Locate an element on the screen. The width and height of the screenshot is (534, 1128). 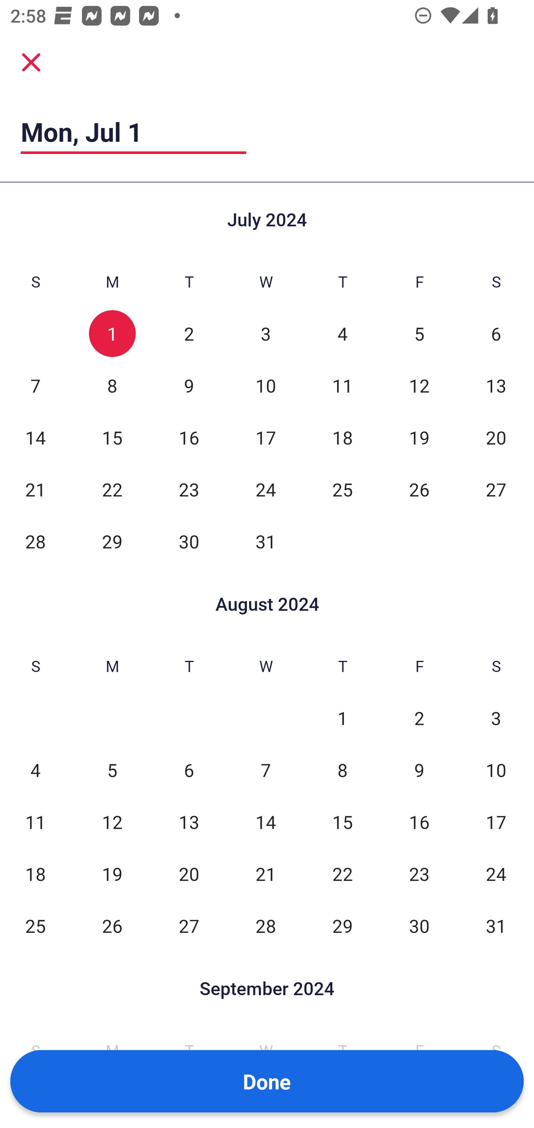
5 Mon, Aug 5, Not Selected is located at coordinates (112, 770).